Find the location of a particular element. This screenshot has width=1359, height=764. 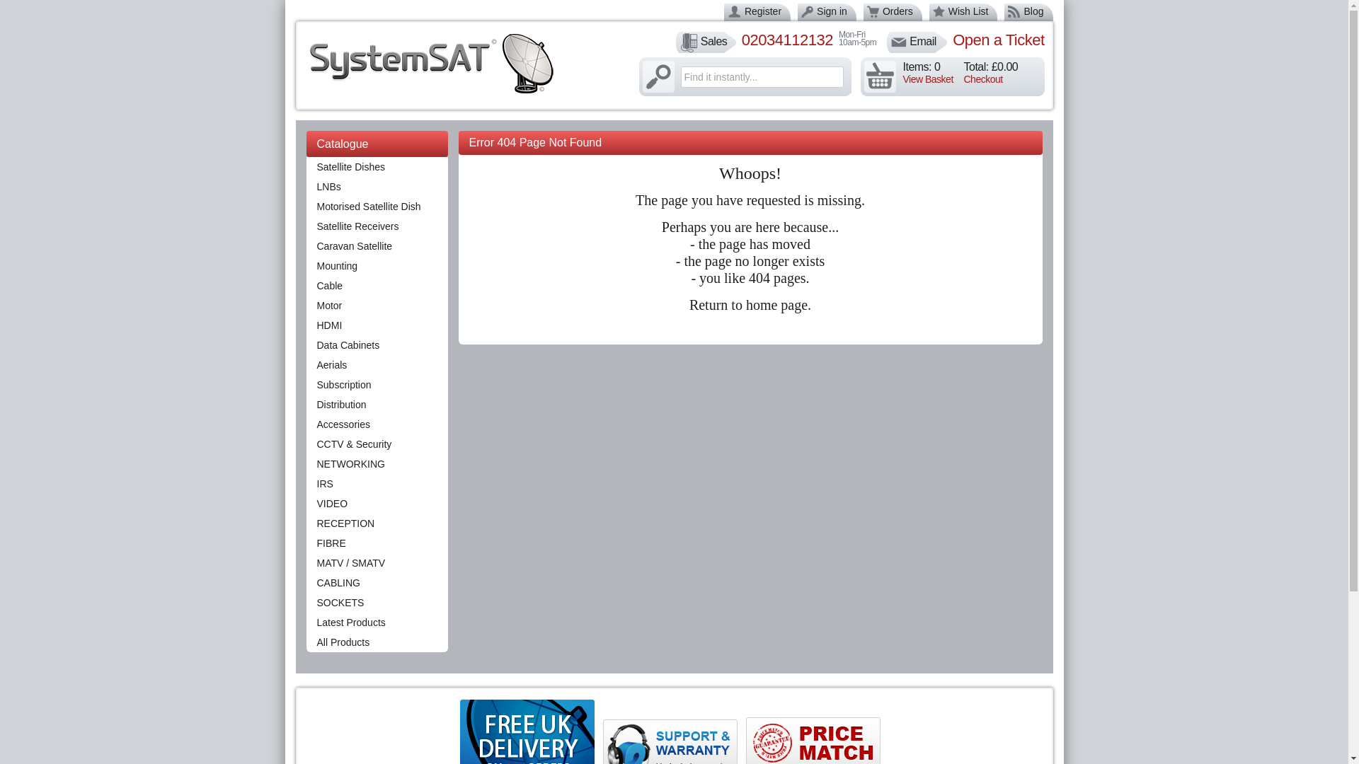

LNBs is located at coordinates (377, 186).